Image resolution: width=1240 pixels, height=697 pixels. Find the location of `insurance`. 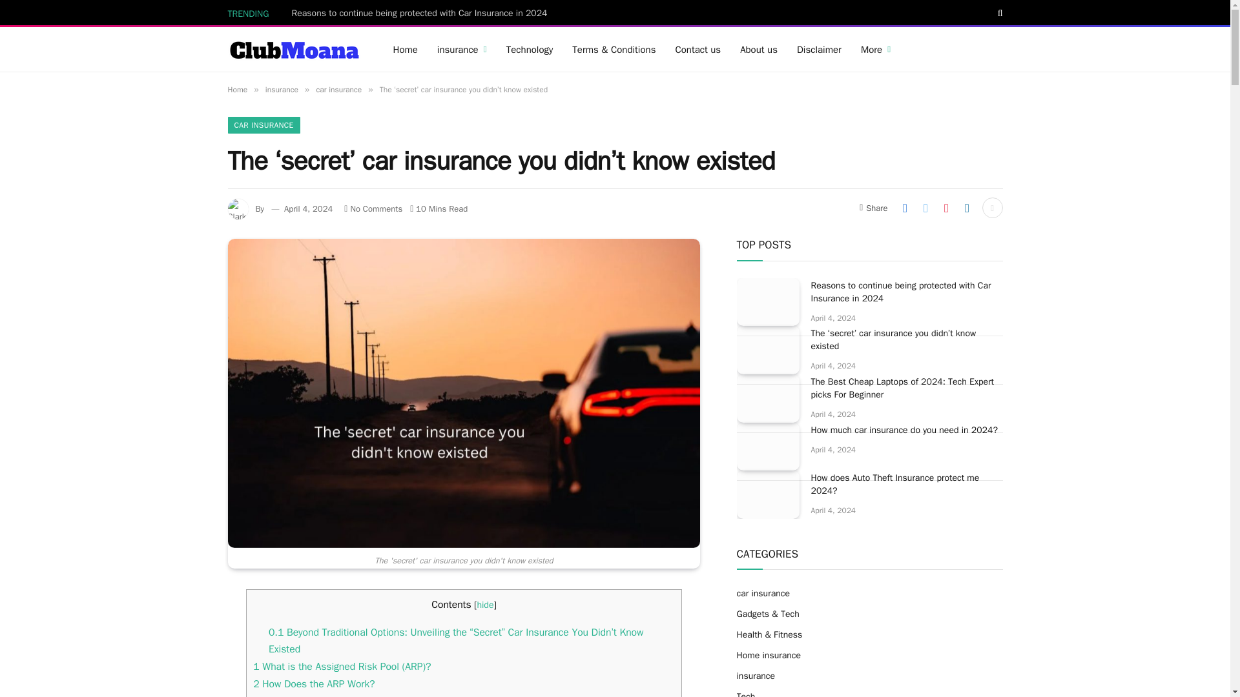

insurance is located at coordinates (282, 89).